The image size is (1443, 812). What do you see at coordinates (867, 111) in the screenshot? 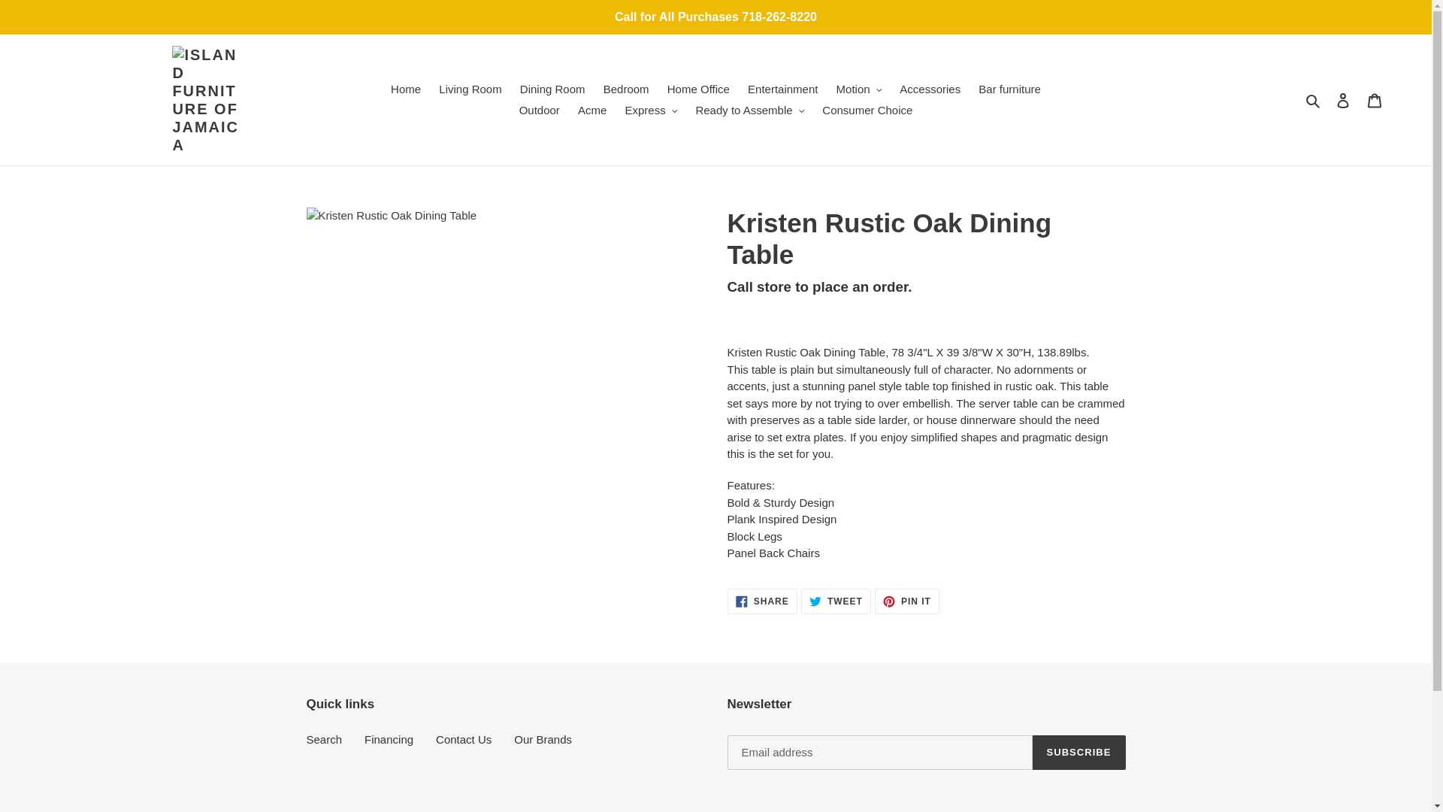
I see `Consumer Choice` at bounding box center [867, 111].